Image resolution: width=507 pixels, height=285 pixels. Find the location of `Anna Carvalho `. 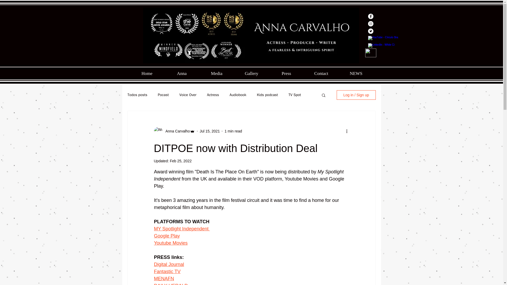

Anna Carvalho  is located at coordinates (176, 131).